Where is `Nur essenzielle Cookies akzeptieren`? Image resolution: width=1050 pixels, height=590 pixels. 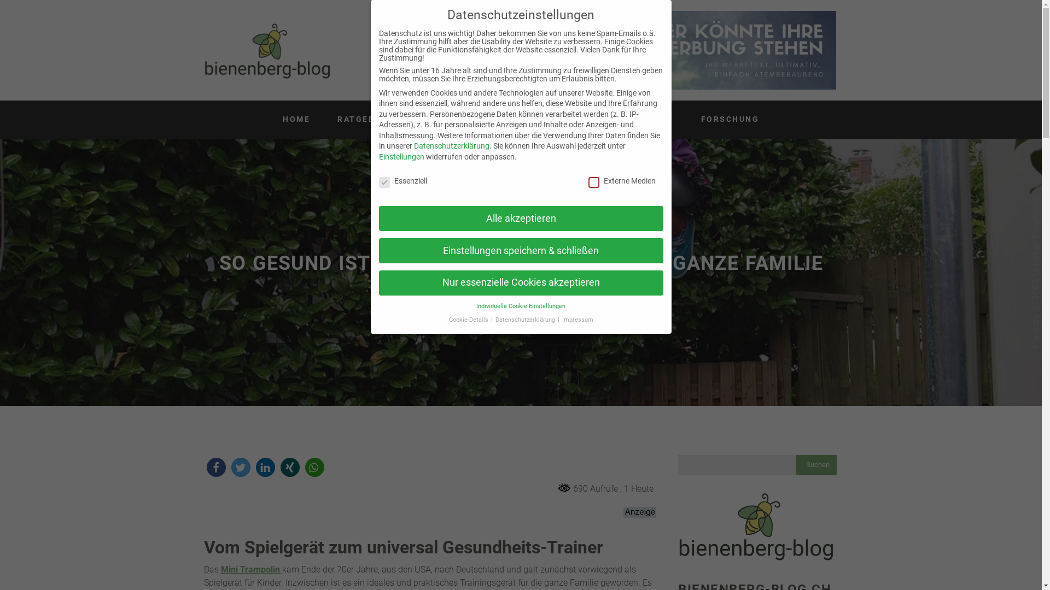
Nur essenzielle Cookies akzeptieren is located at coordinates (521, 283).